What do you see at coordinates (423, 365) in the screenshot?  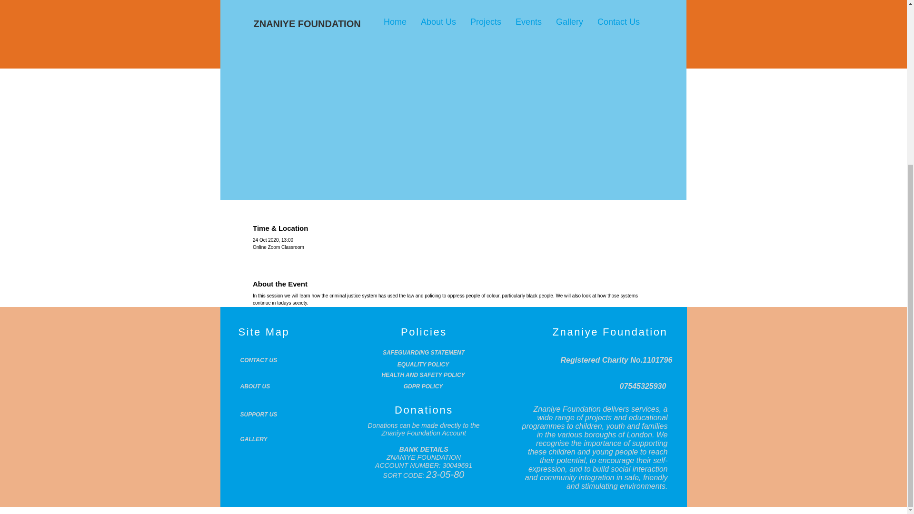 I see `EQUALITY POLICY` at bounding box center [423, 365].